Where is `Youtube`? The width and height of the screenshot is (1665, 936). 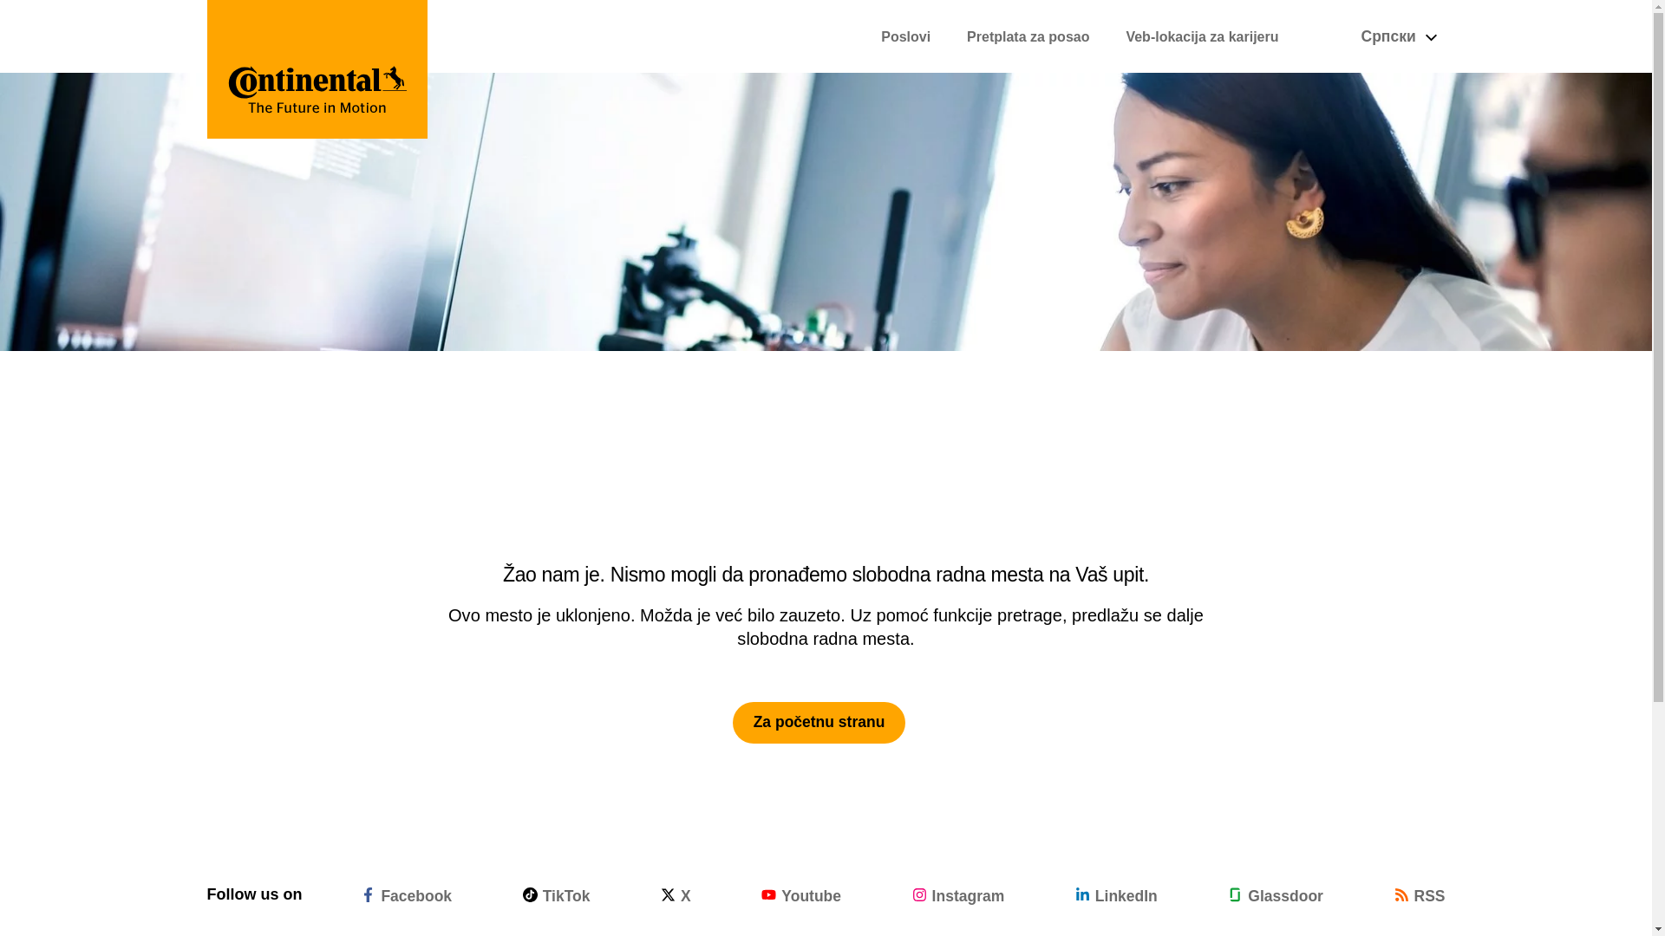
Youtube is located at coordinates (800, 894).